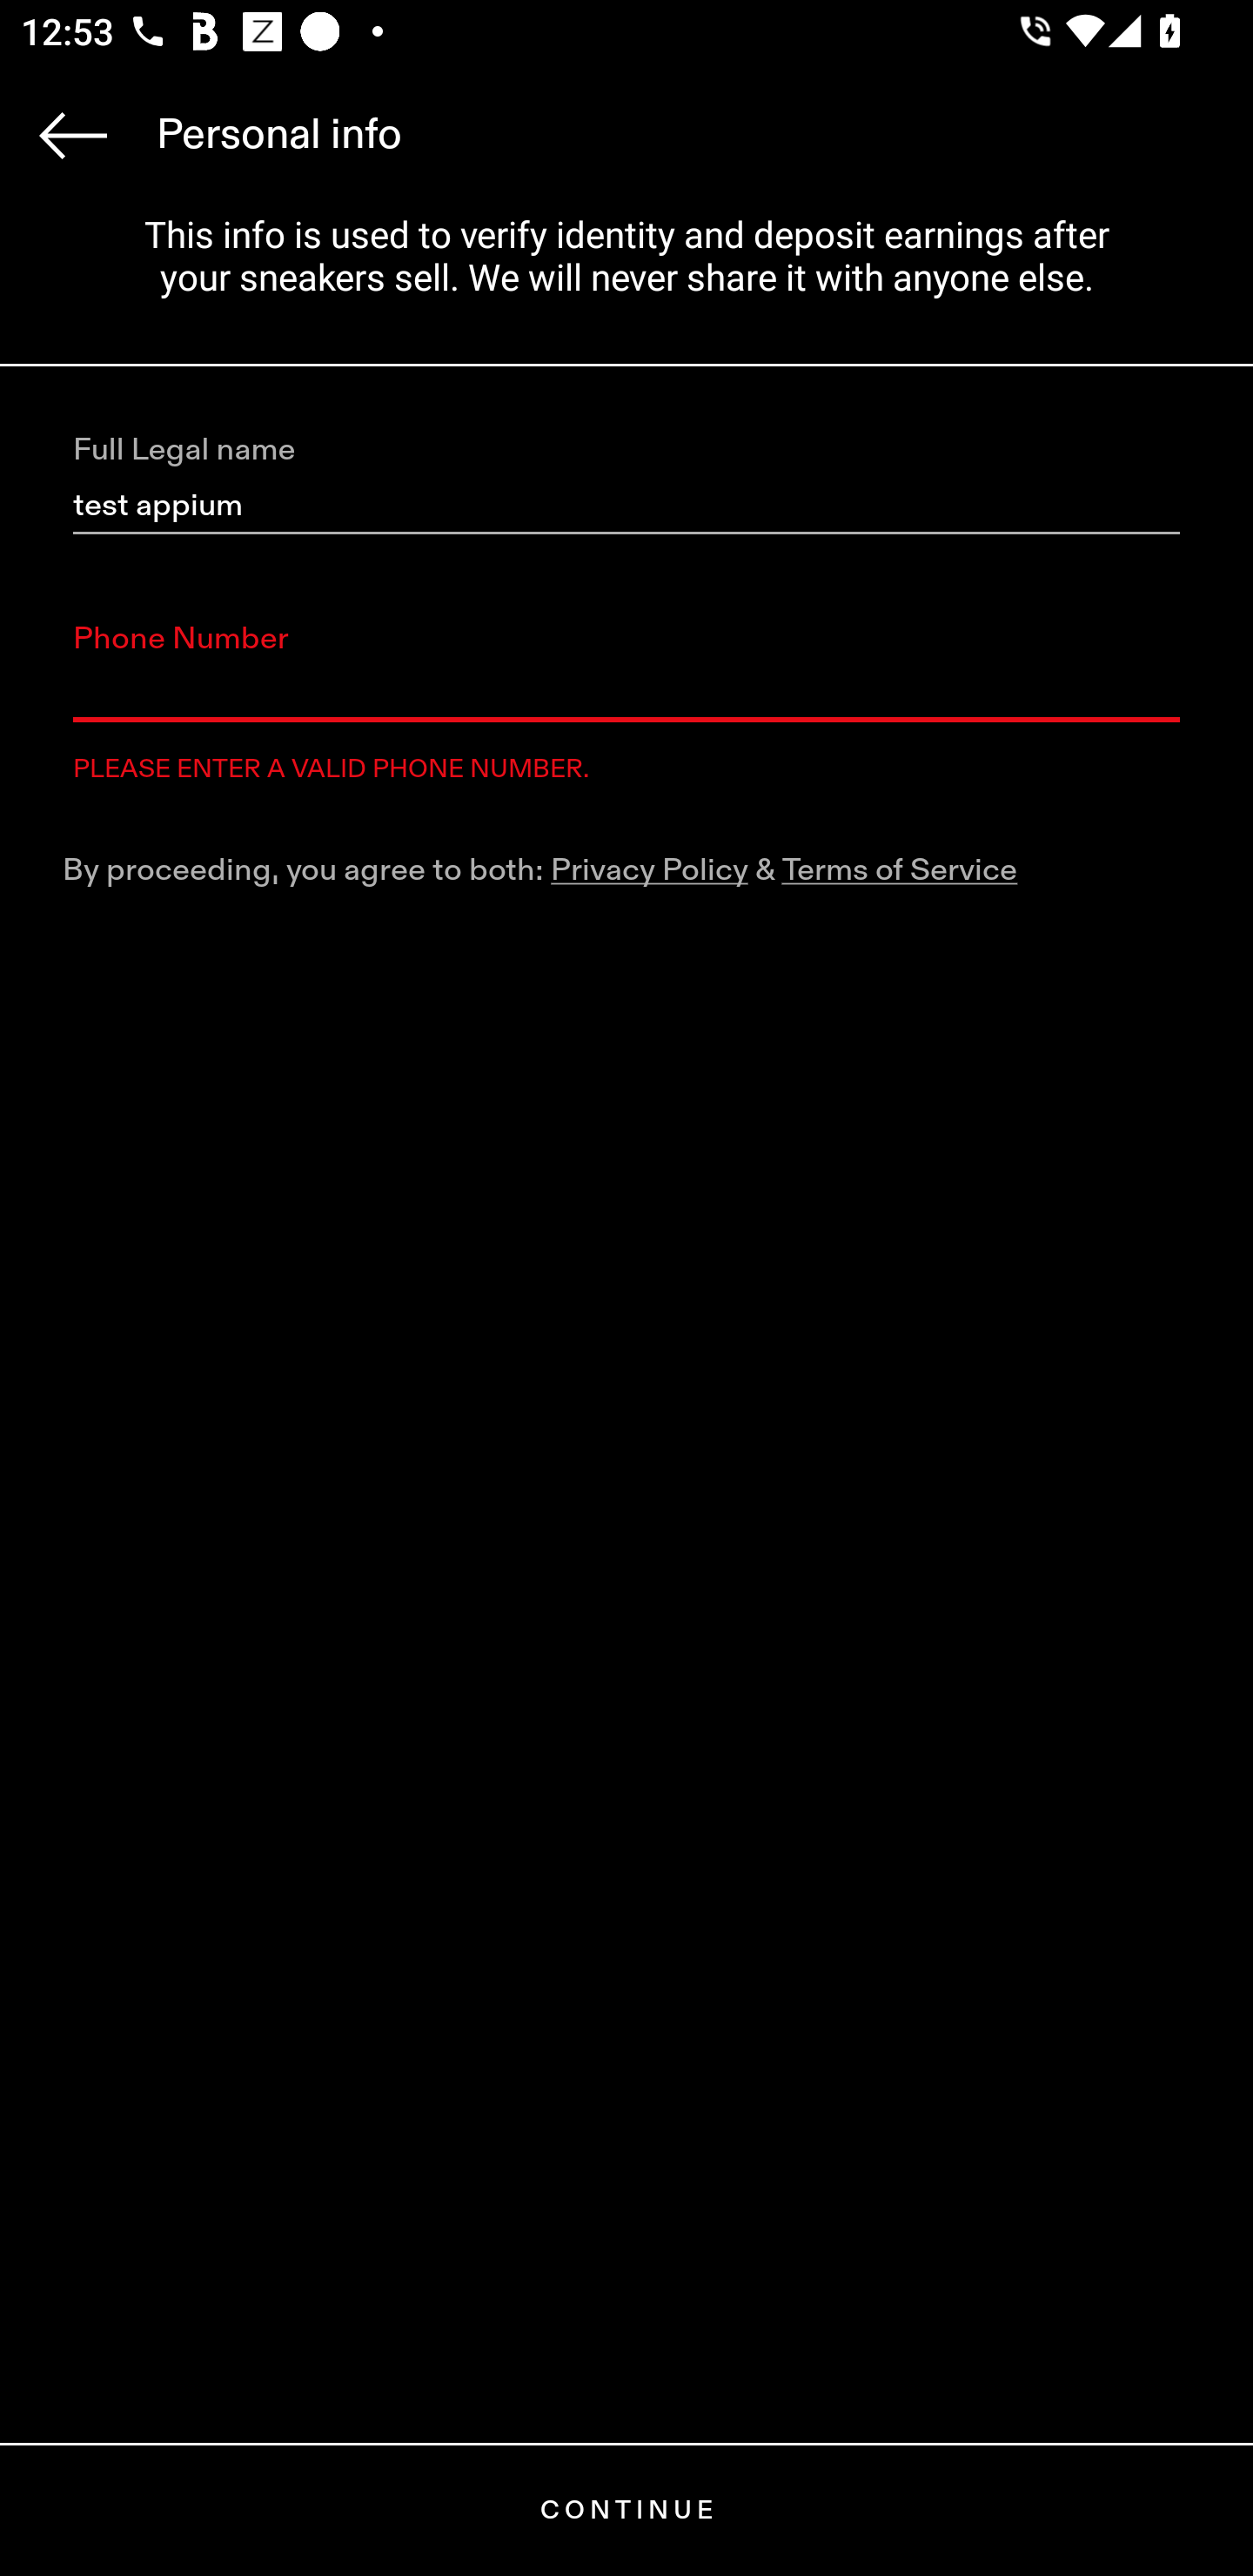 The width and height of the screenshot is (1253, 2576). What do you see at coordinates (626, 694) in the screenshot?
I see `Phone Number` at bounding box center [626, 694].